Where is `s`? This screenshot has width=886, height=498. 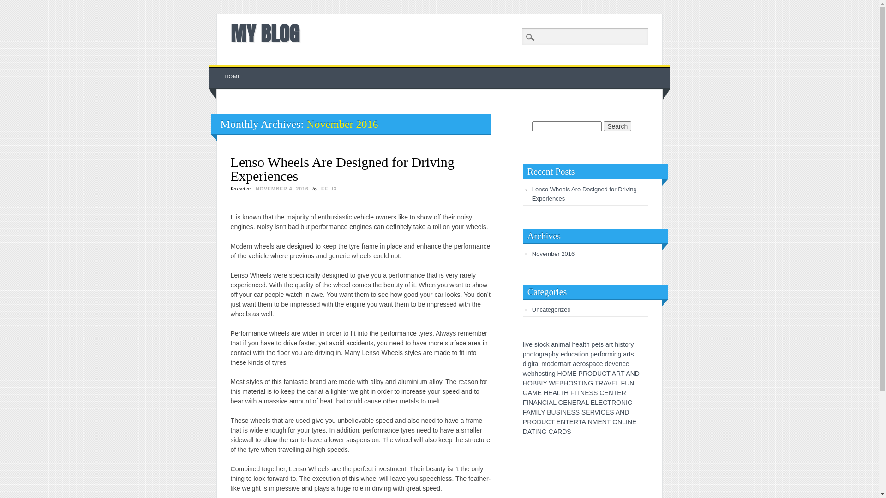 s is located at coordinates (632, 354).